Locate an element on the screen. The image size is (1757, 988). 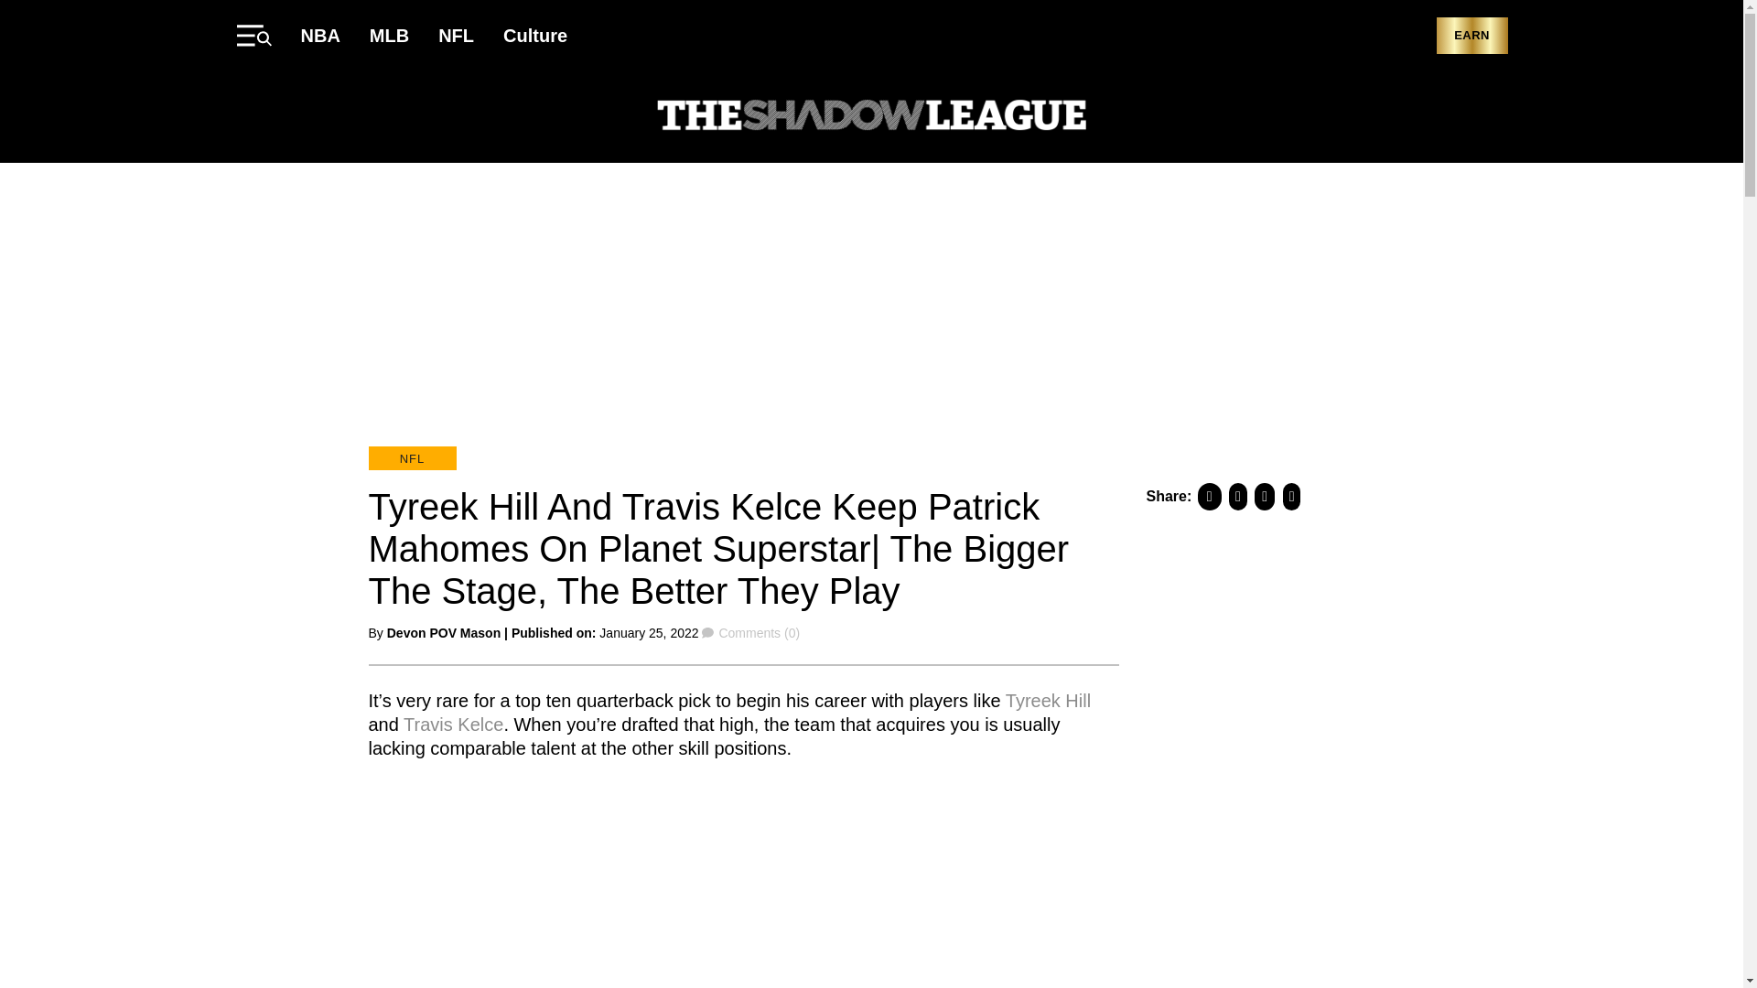
EARN is located at coordinates (1471, 37).